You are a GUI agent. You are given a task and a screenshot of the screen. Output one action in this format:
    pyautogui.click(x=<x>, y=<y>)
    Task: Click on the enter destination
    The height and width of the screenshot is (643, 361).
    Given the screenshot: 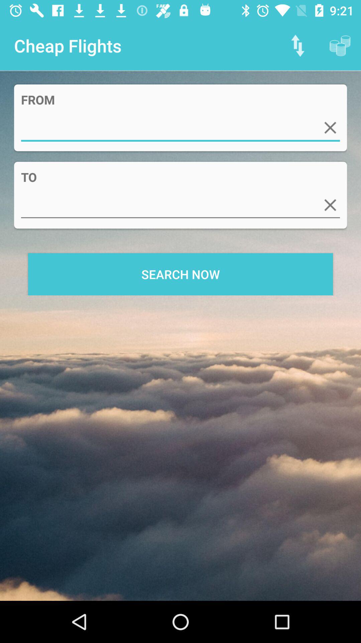 What is the action you would take?
    pyautogui.click(x=180, y=205)
    